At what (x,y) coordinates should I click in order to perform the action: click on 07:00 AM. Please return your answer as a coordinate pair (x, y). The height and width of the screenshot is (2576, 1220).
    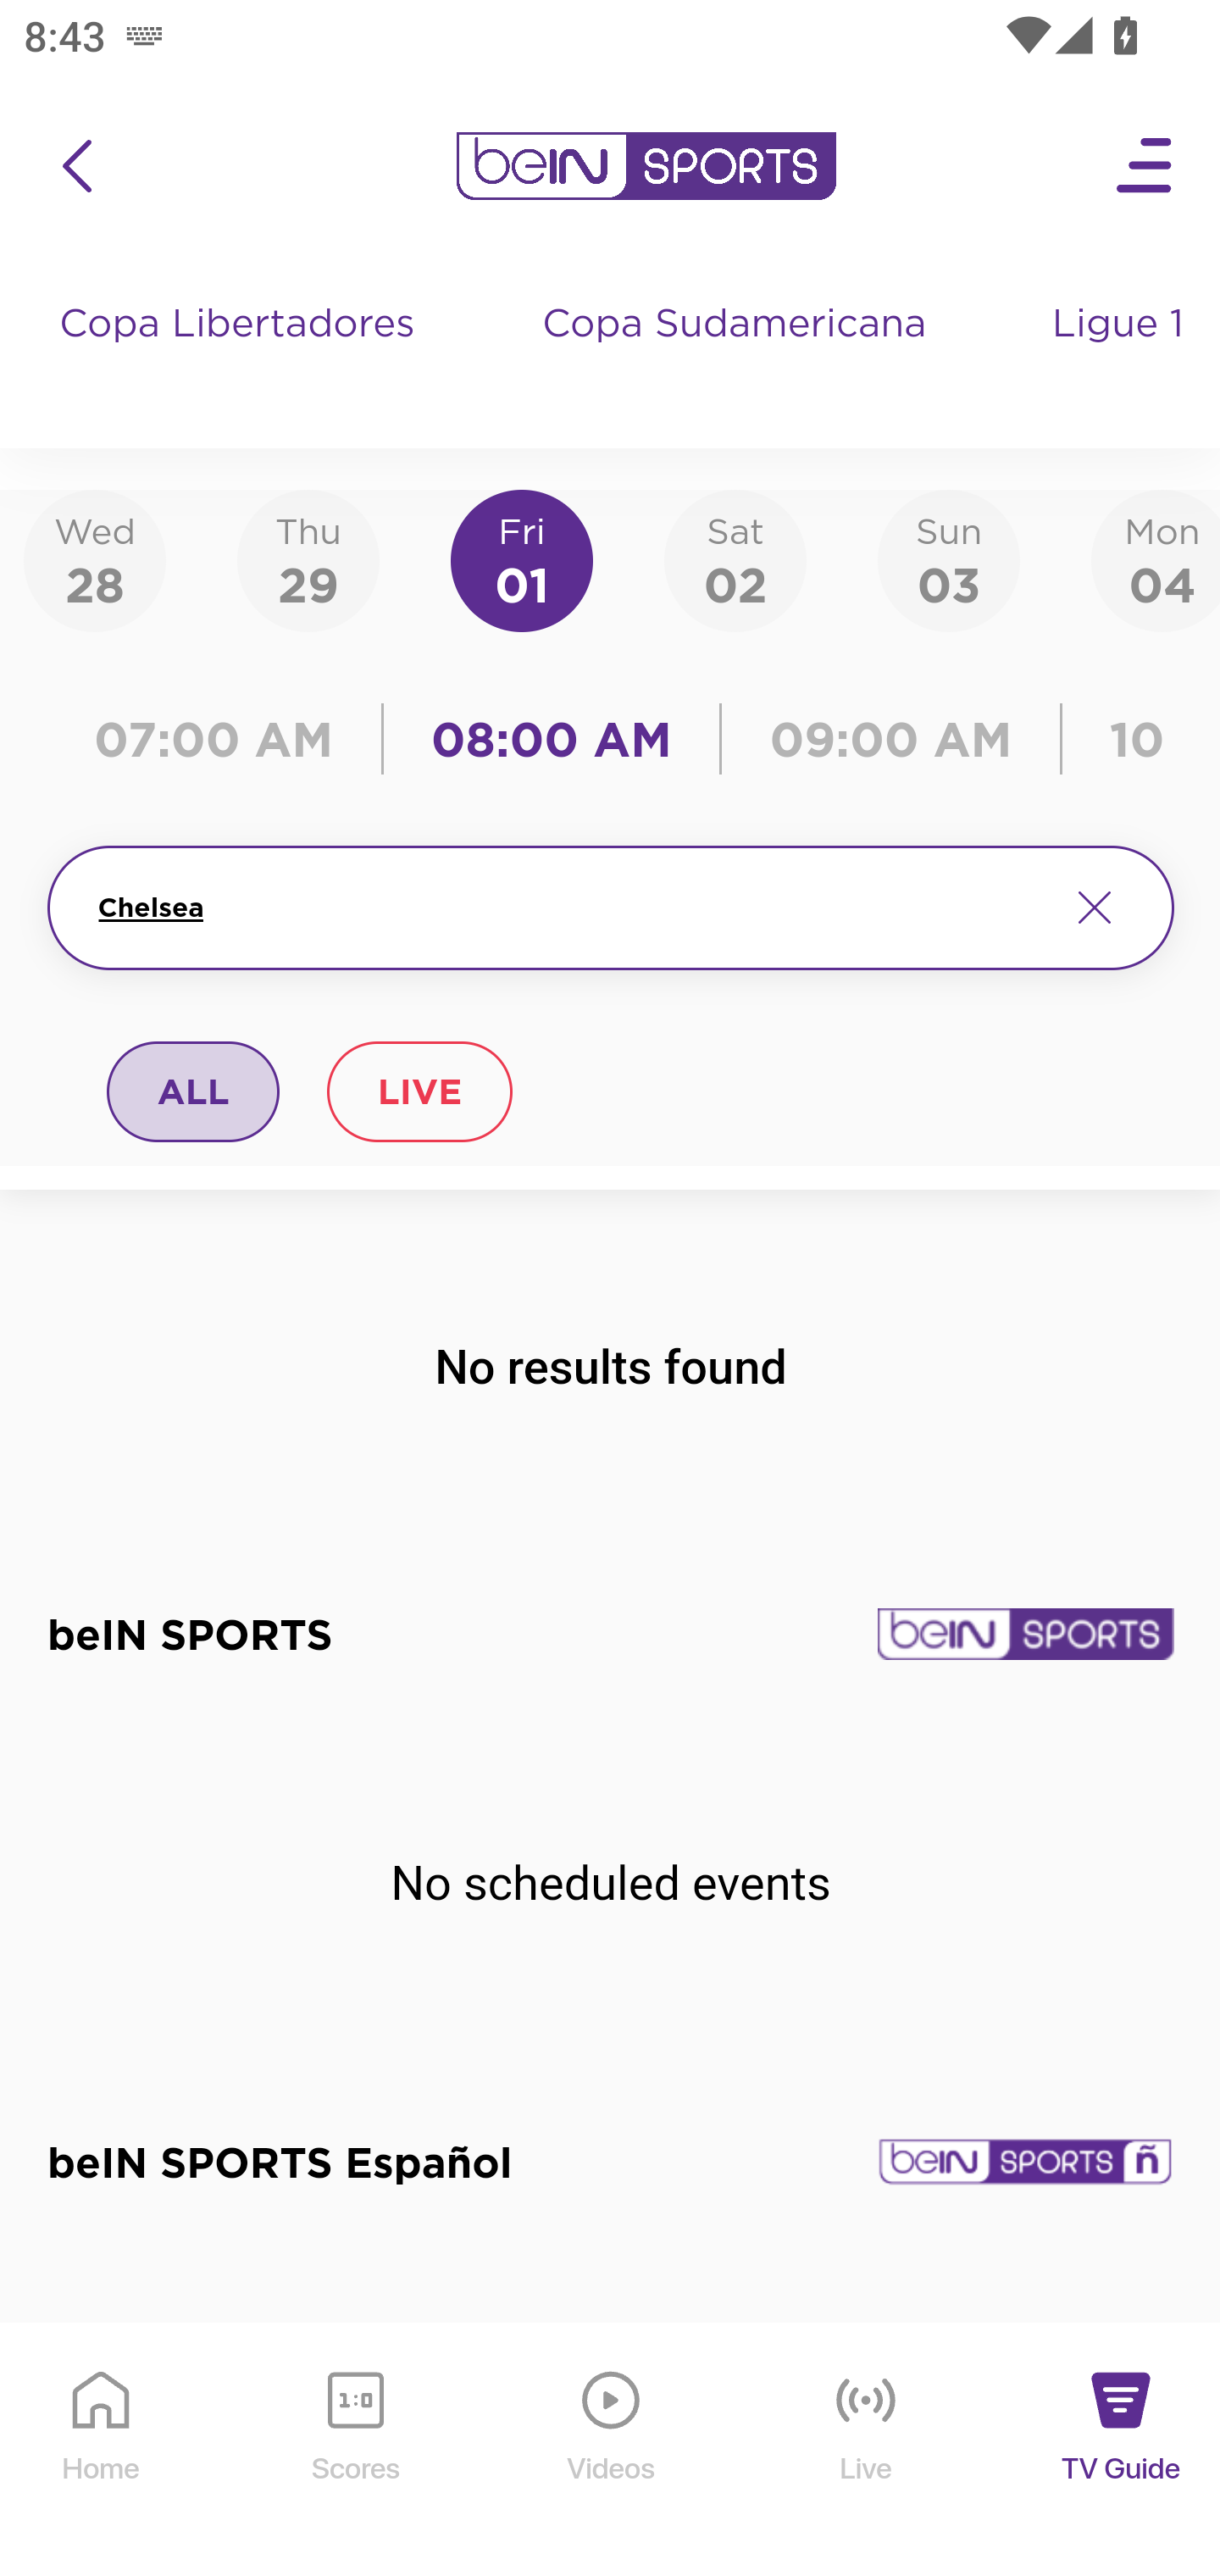
    Looking at the image, I should click on (222, 739).